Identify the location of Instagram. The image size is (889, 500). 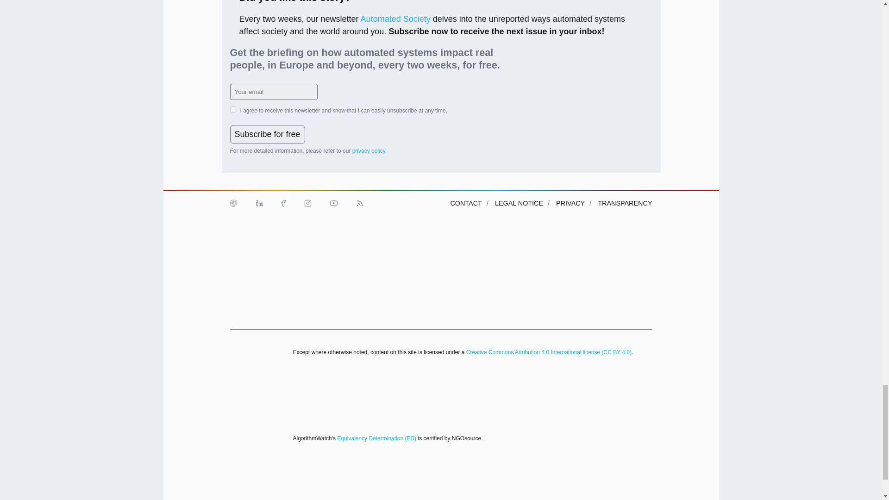
(307, 203).